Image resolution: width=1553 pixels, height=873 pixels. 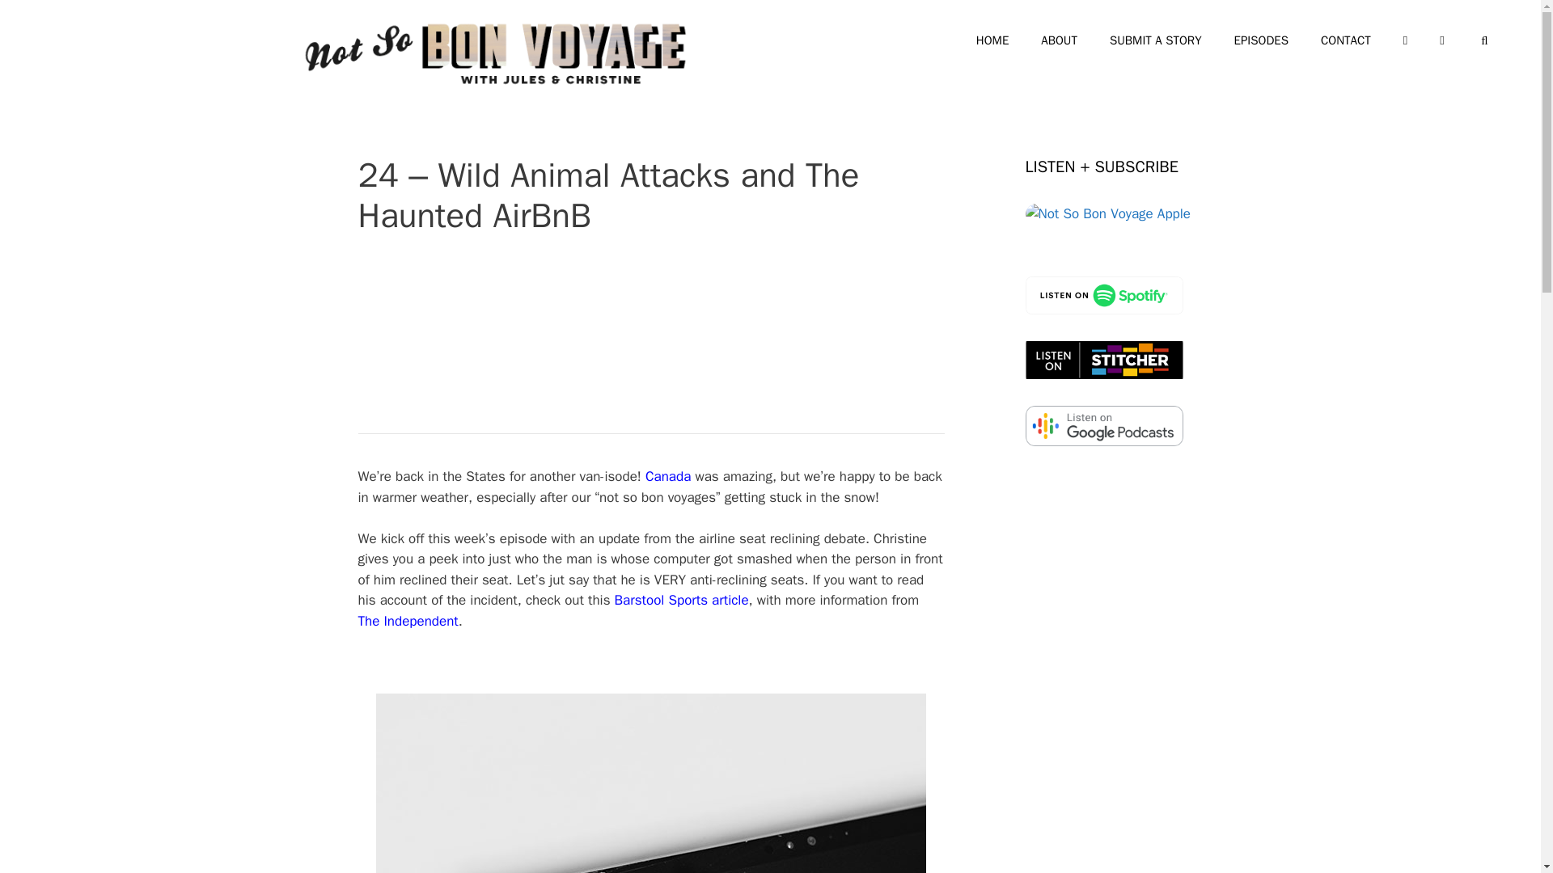 What do you see at coordinates (650, 782) in the screenshot?
I see `seat recline broken laptop` at bounding box center [650, 782].